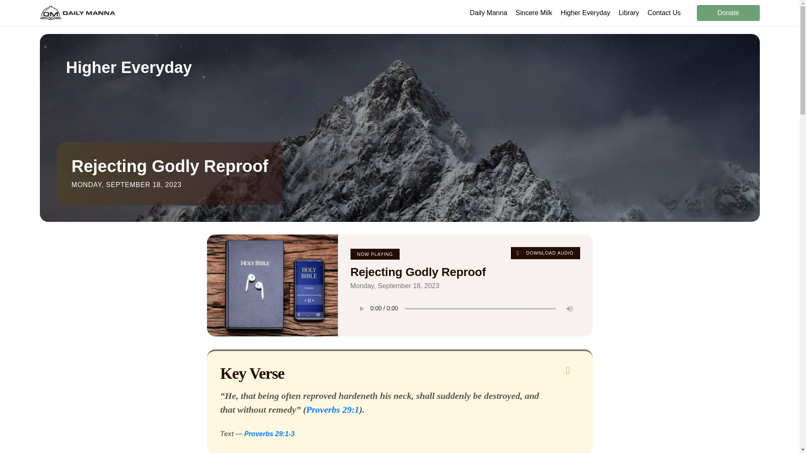 The image size is (806, 453). Describe the element at coordinates (270, 434) in the screenshot. I see `Proverbs 29:1-3` at that location.